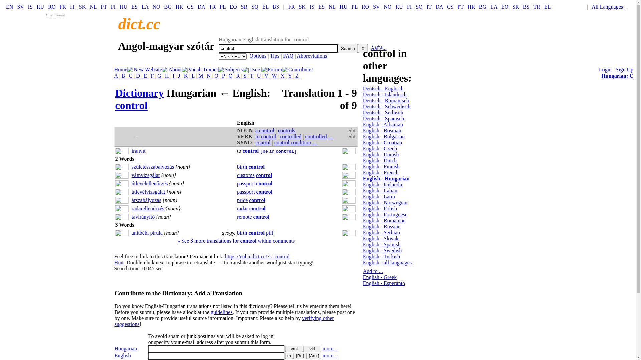 Image resolution: width=641 pixels, height=360 pixels. Describe the element at coordinates (330, 355) in the screenshot. I see `more...` at that location.